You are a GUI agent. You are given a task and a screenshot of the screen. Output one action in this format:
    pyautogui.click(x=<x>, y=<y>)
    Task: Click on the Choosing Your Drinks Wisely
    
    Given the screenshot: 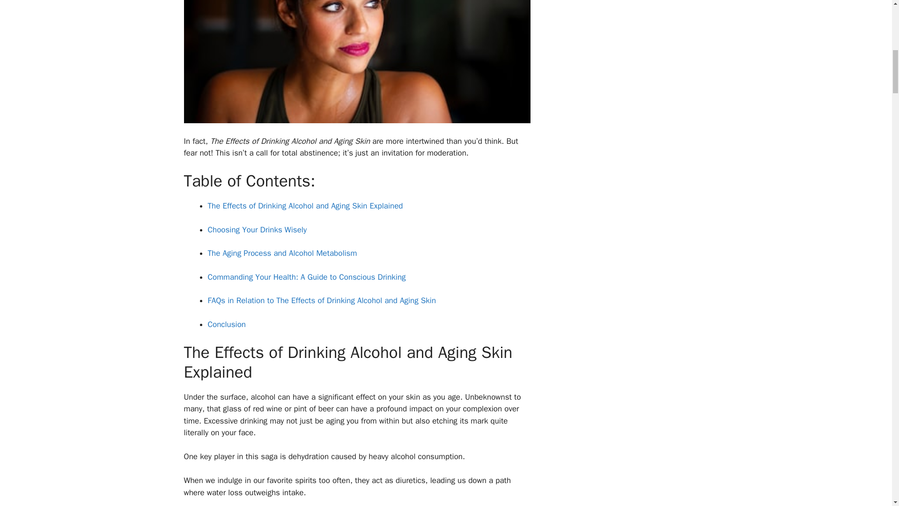 What is the action you would take?
    pyautogui.click(x=258, y=230)
    